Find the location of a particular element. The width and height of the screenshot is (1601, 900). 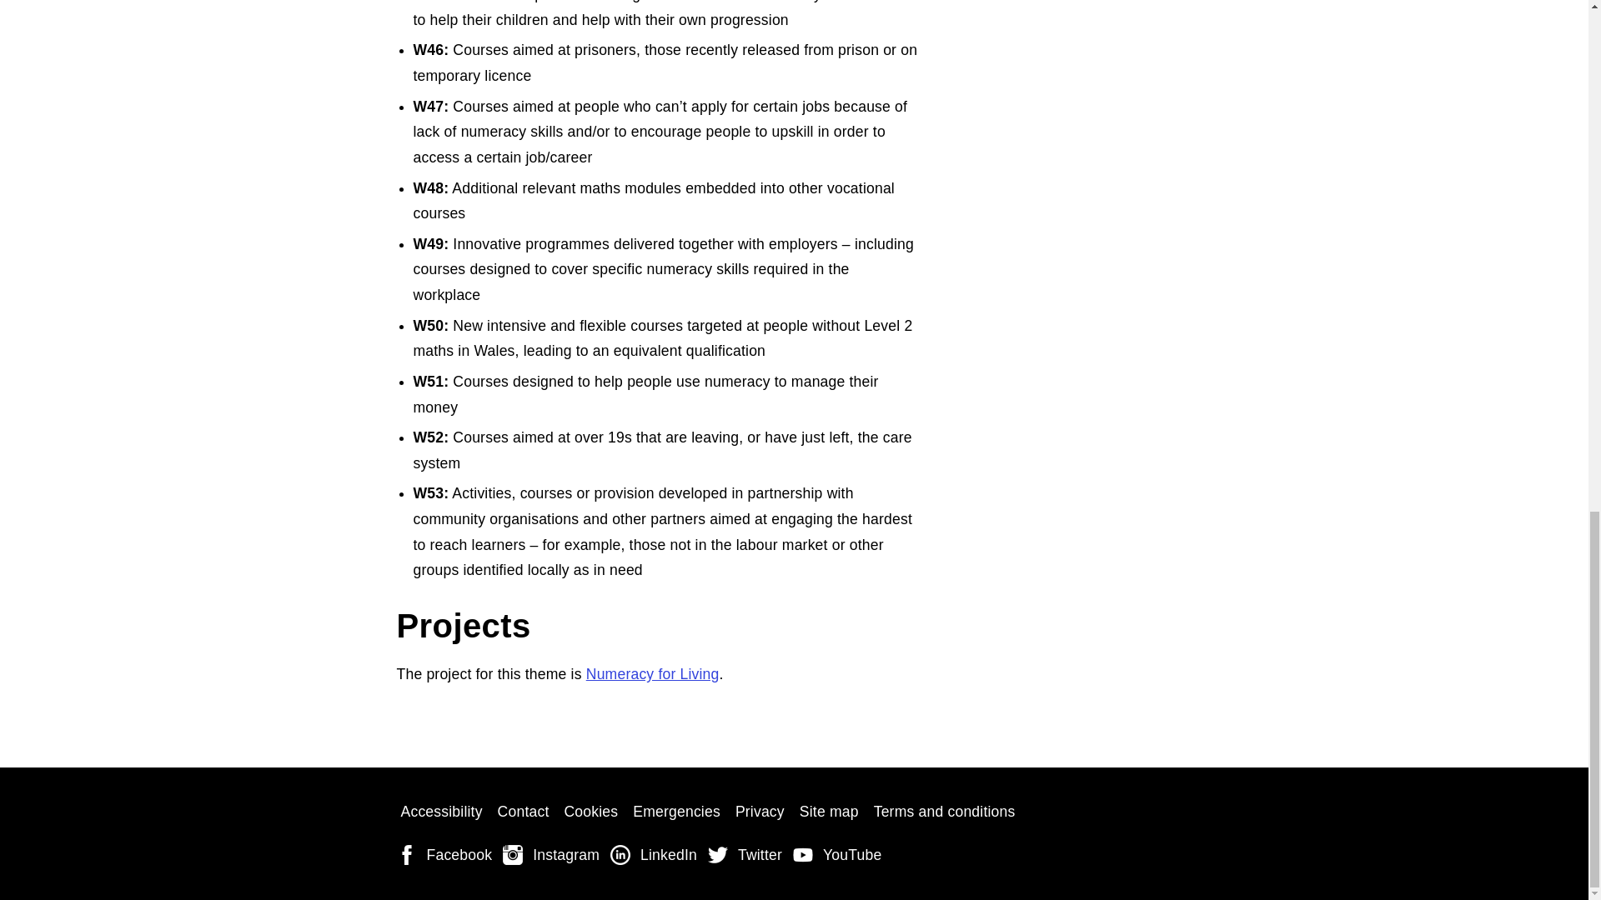

Site map is located at coordinates (829, 812).